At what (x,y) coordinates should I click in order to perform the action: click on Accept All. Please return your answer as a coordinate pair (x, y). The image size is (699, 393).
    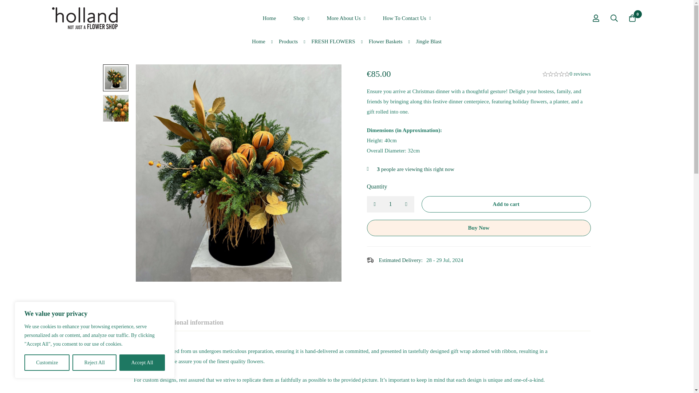
    Looking at the image, I should click on (142, 362).